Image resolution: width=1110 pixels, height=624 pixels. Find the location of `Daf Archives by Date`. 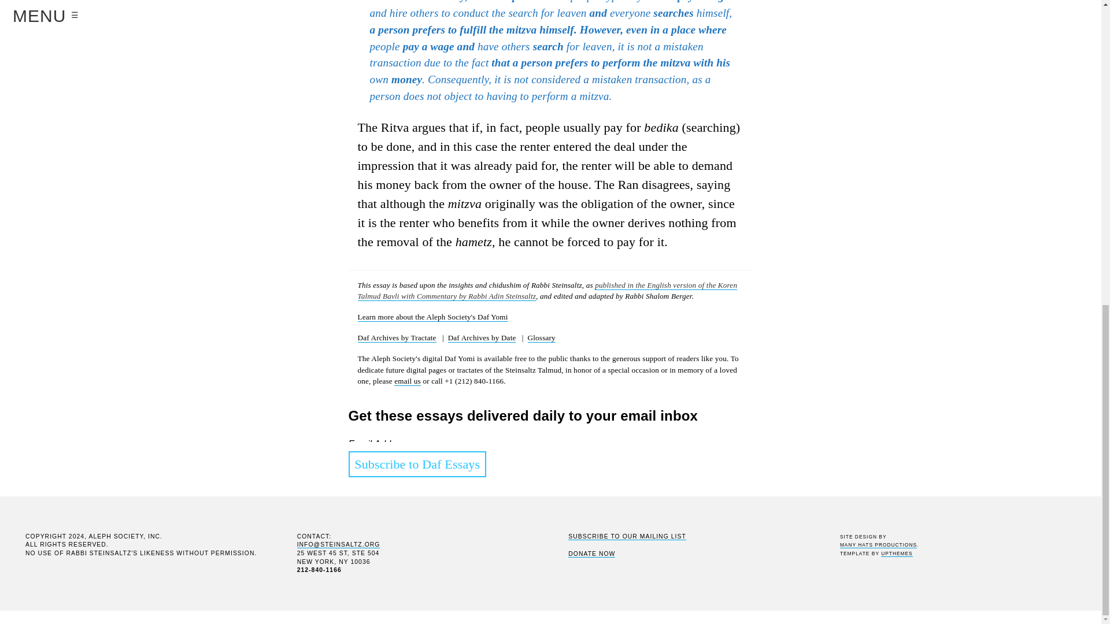

Daf Archives by Date is located at coordinates (482, 337).